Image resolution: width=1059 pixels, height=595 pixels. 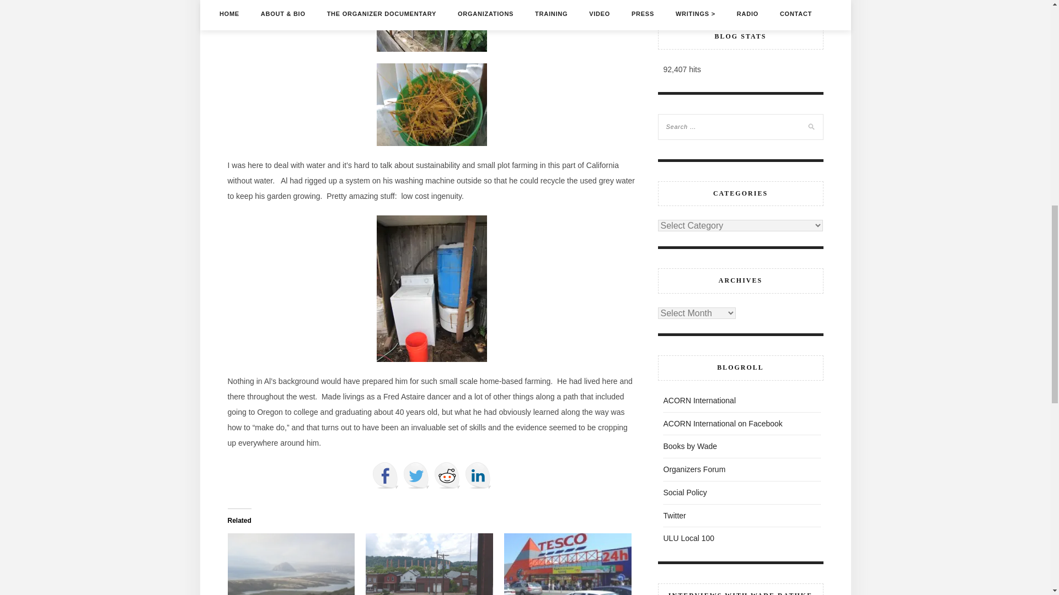 What do you see at coordinates (384, 475) in the screenshot?
I see `Share on Facebook` at bounding box center [384, 475].